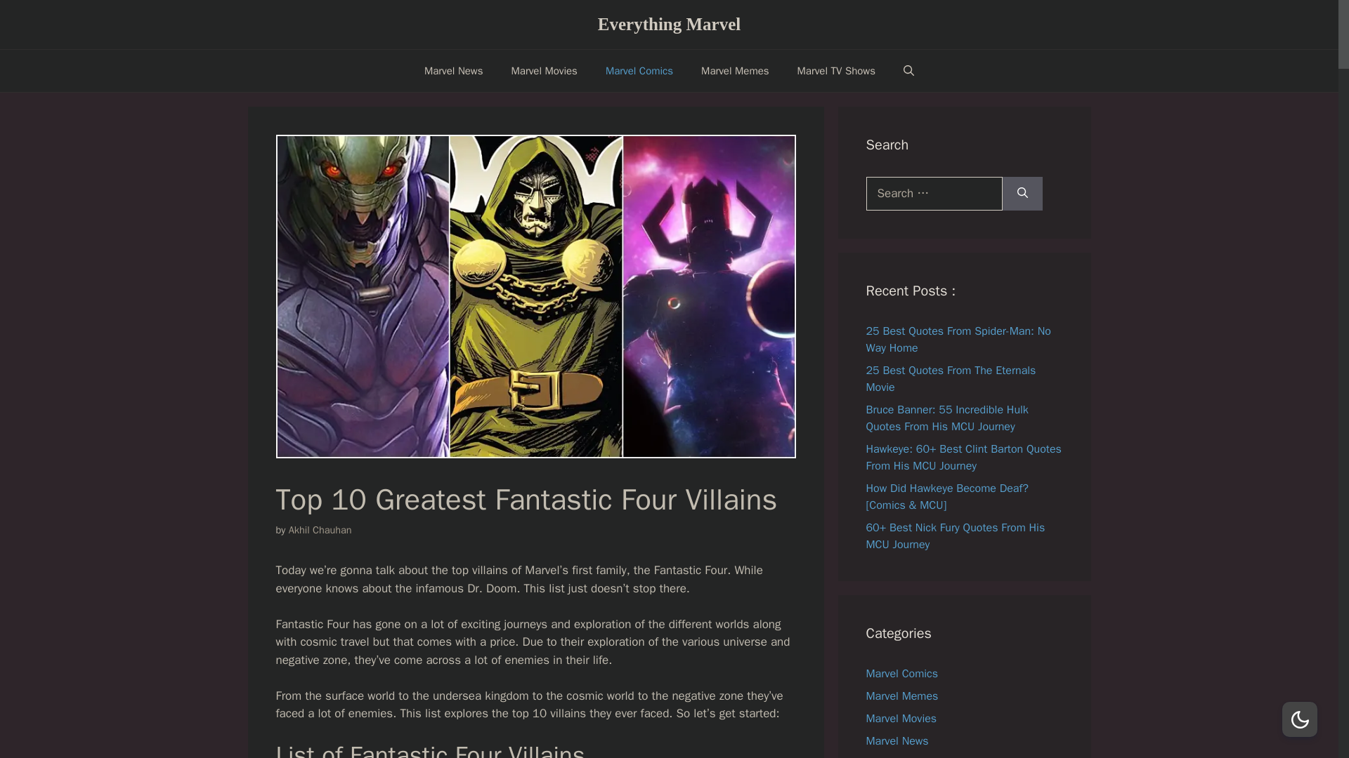  What do you see at coordinates (734, 70) in the screenshot?
I see `Marvel Memes` at bounding box center [734, 70].